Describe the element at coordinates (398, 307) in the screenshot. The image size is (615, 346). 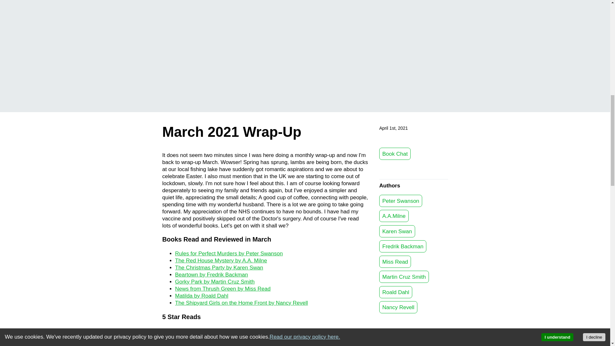
I see `Nancy Revell` at that location.